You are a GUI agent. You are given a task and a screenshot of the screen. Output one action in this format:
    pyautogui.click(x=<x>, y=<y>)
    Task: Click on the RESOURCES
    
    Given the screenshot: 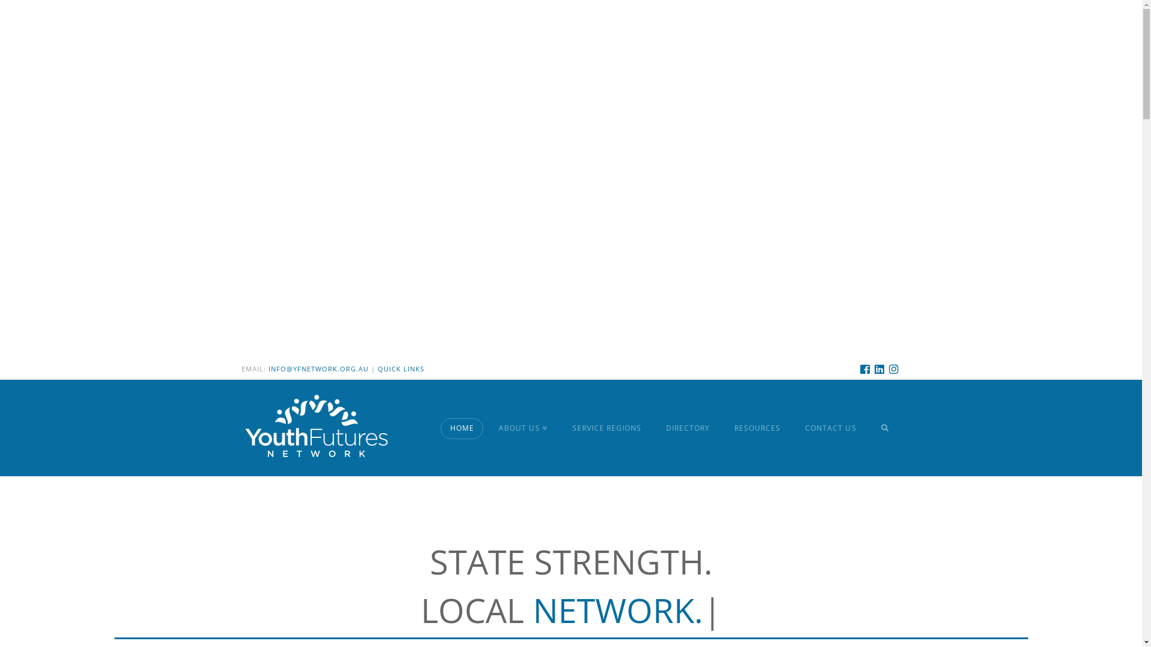 What is the action you would take?
    pyautogui.click(x=757, y=428)
    